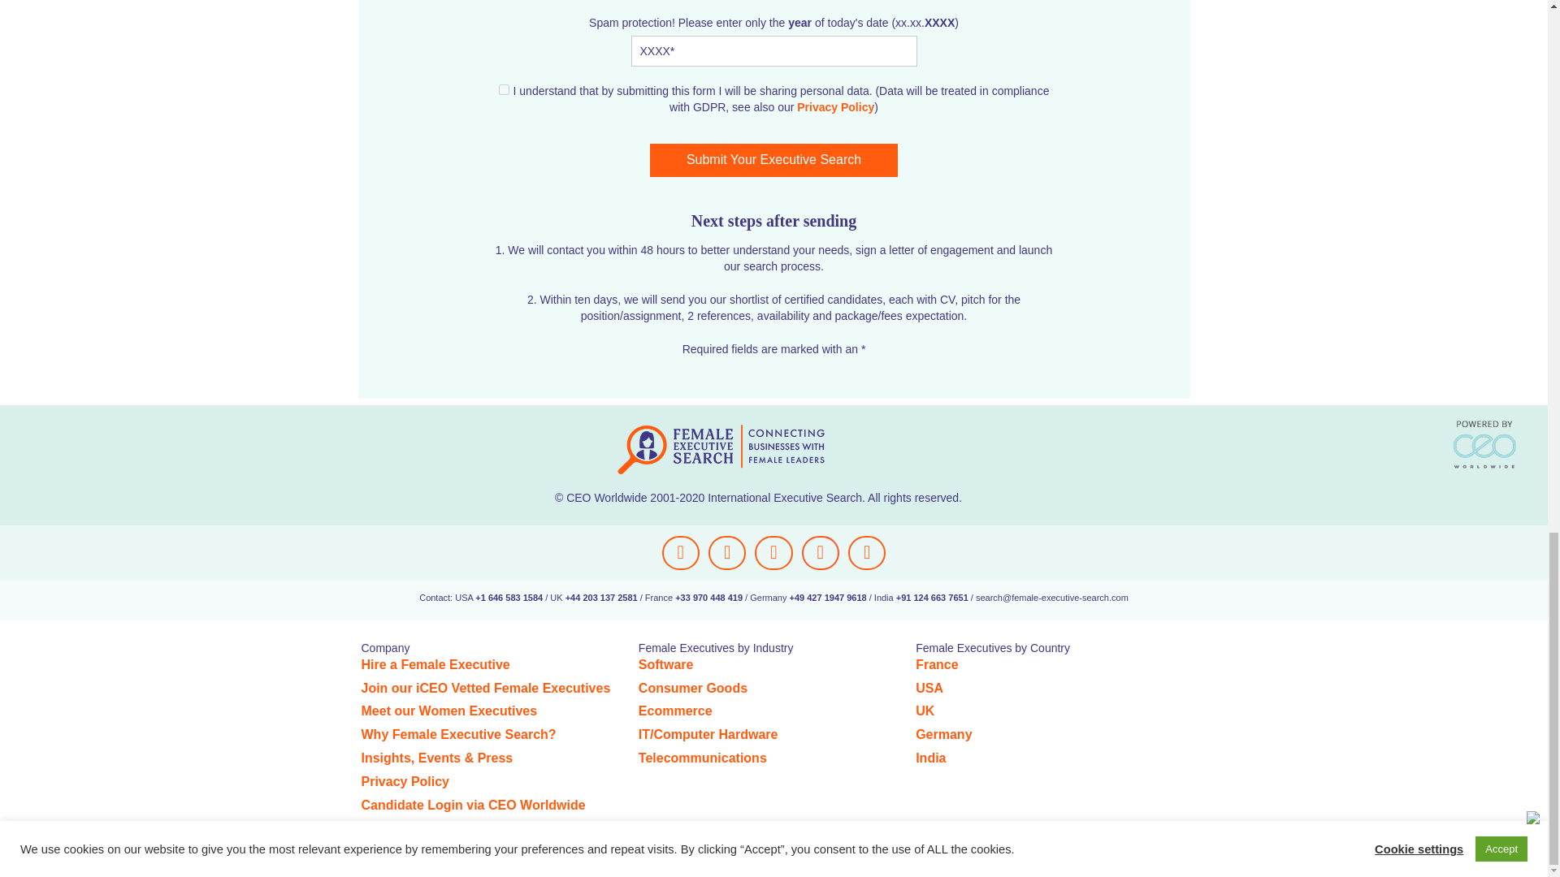 The height and width of the screenshot is (877, 1560). Describe the element at coordinates (666, 664) in the screenshot. I see `Software` at that location.